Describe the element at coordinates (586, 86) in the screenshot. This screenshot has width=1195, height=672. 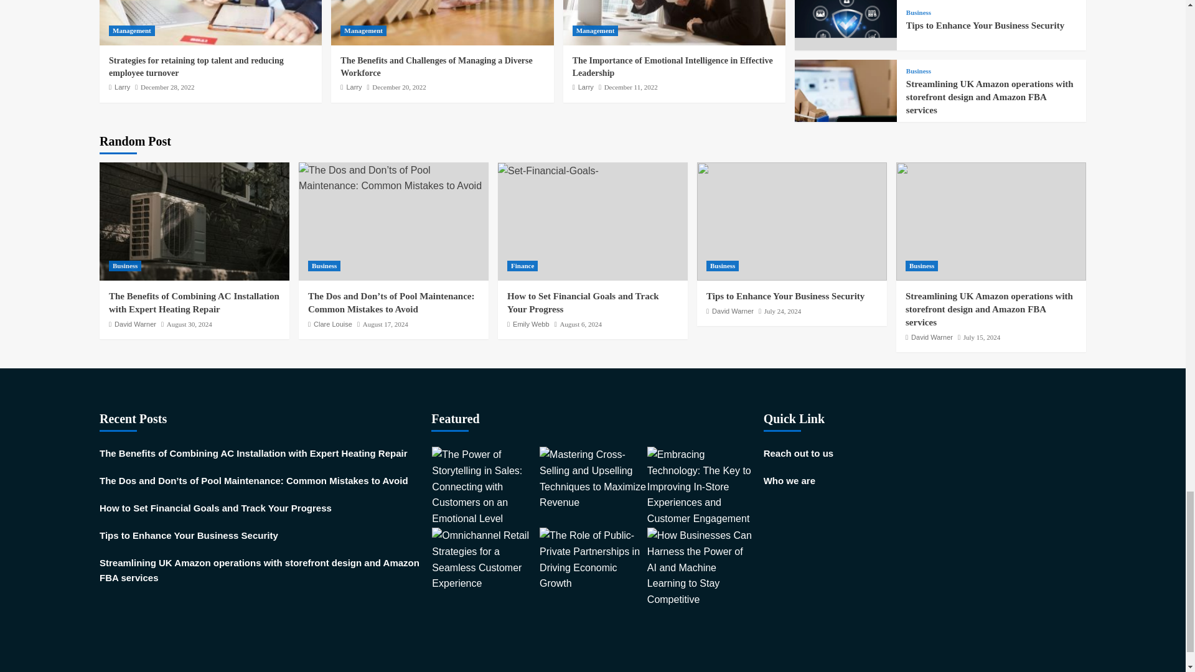
I see `Larry` at that location.